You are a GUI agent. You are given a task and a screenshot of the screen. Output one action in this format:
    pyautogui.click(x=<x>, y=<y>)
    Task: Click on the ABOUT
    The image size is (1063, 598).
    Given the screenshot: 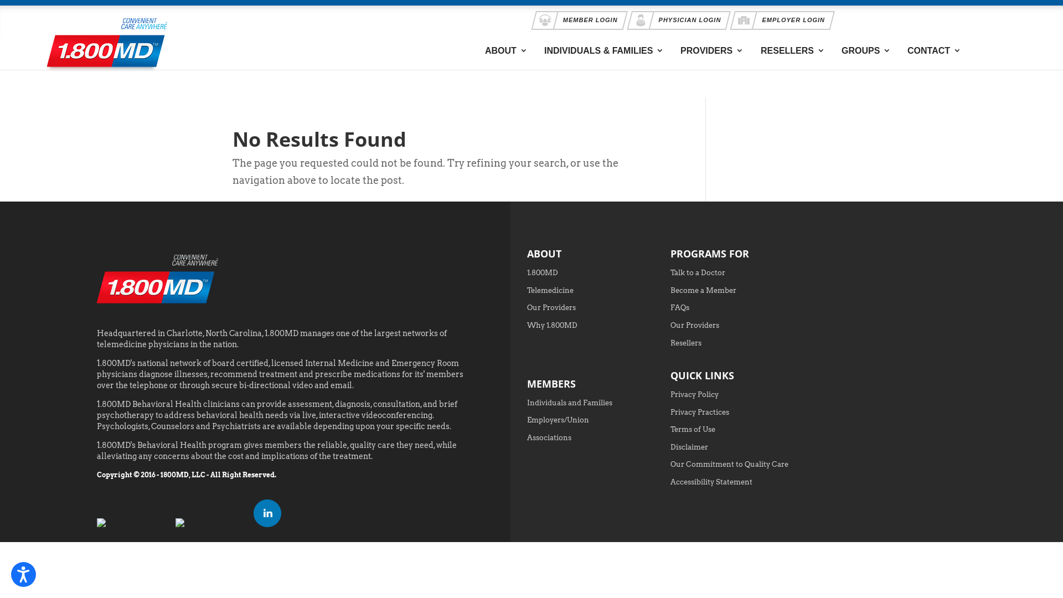 What is the action you would take?
    pyautogui.click(x=506, y=51)
    